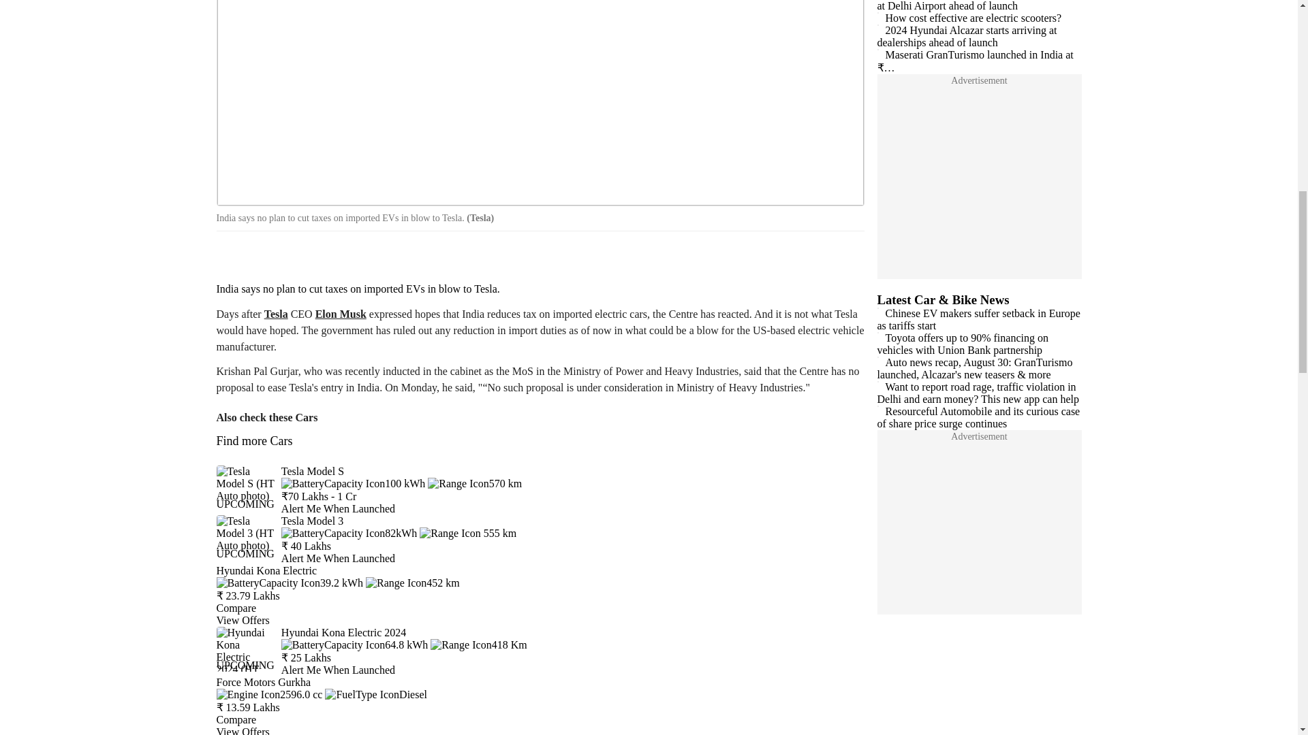  Describe the element at coordinates (478, 644) in the screenshot. I see `Range` at that location.